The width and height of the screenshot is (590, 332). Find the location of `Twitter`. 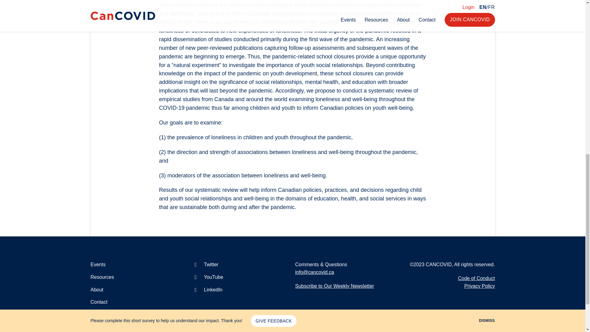

Twitter is located at coordinates (205, 264).